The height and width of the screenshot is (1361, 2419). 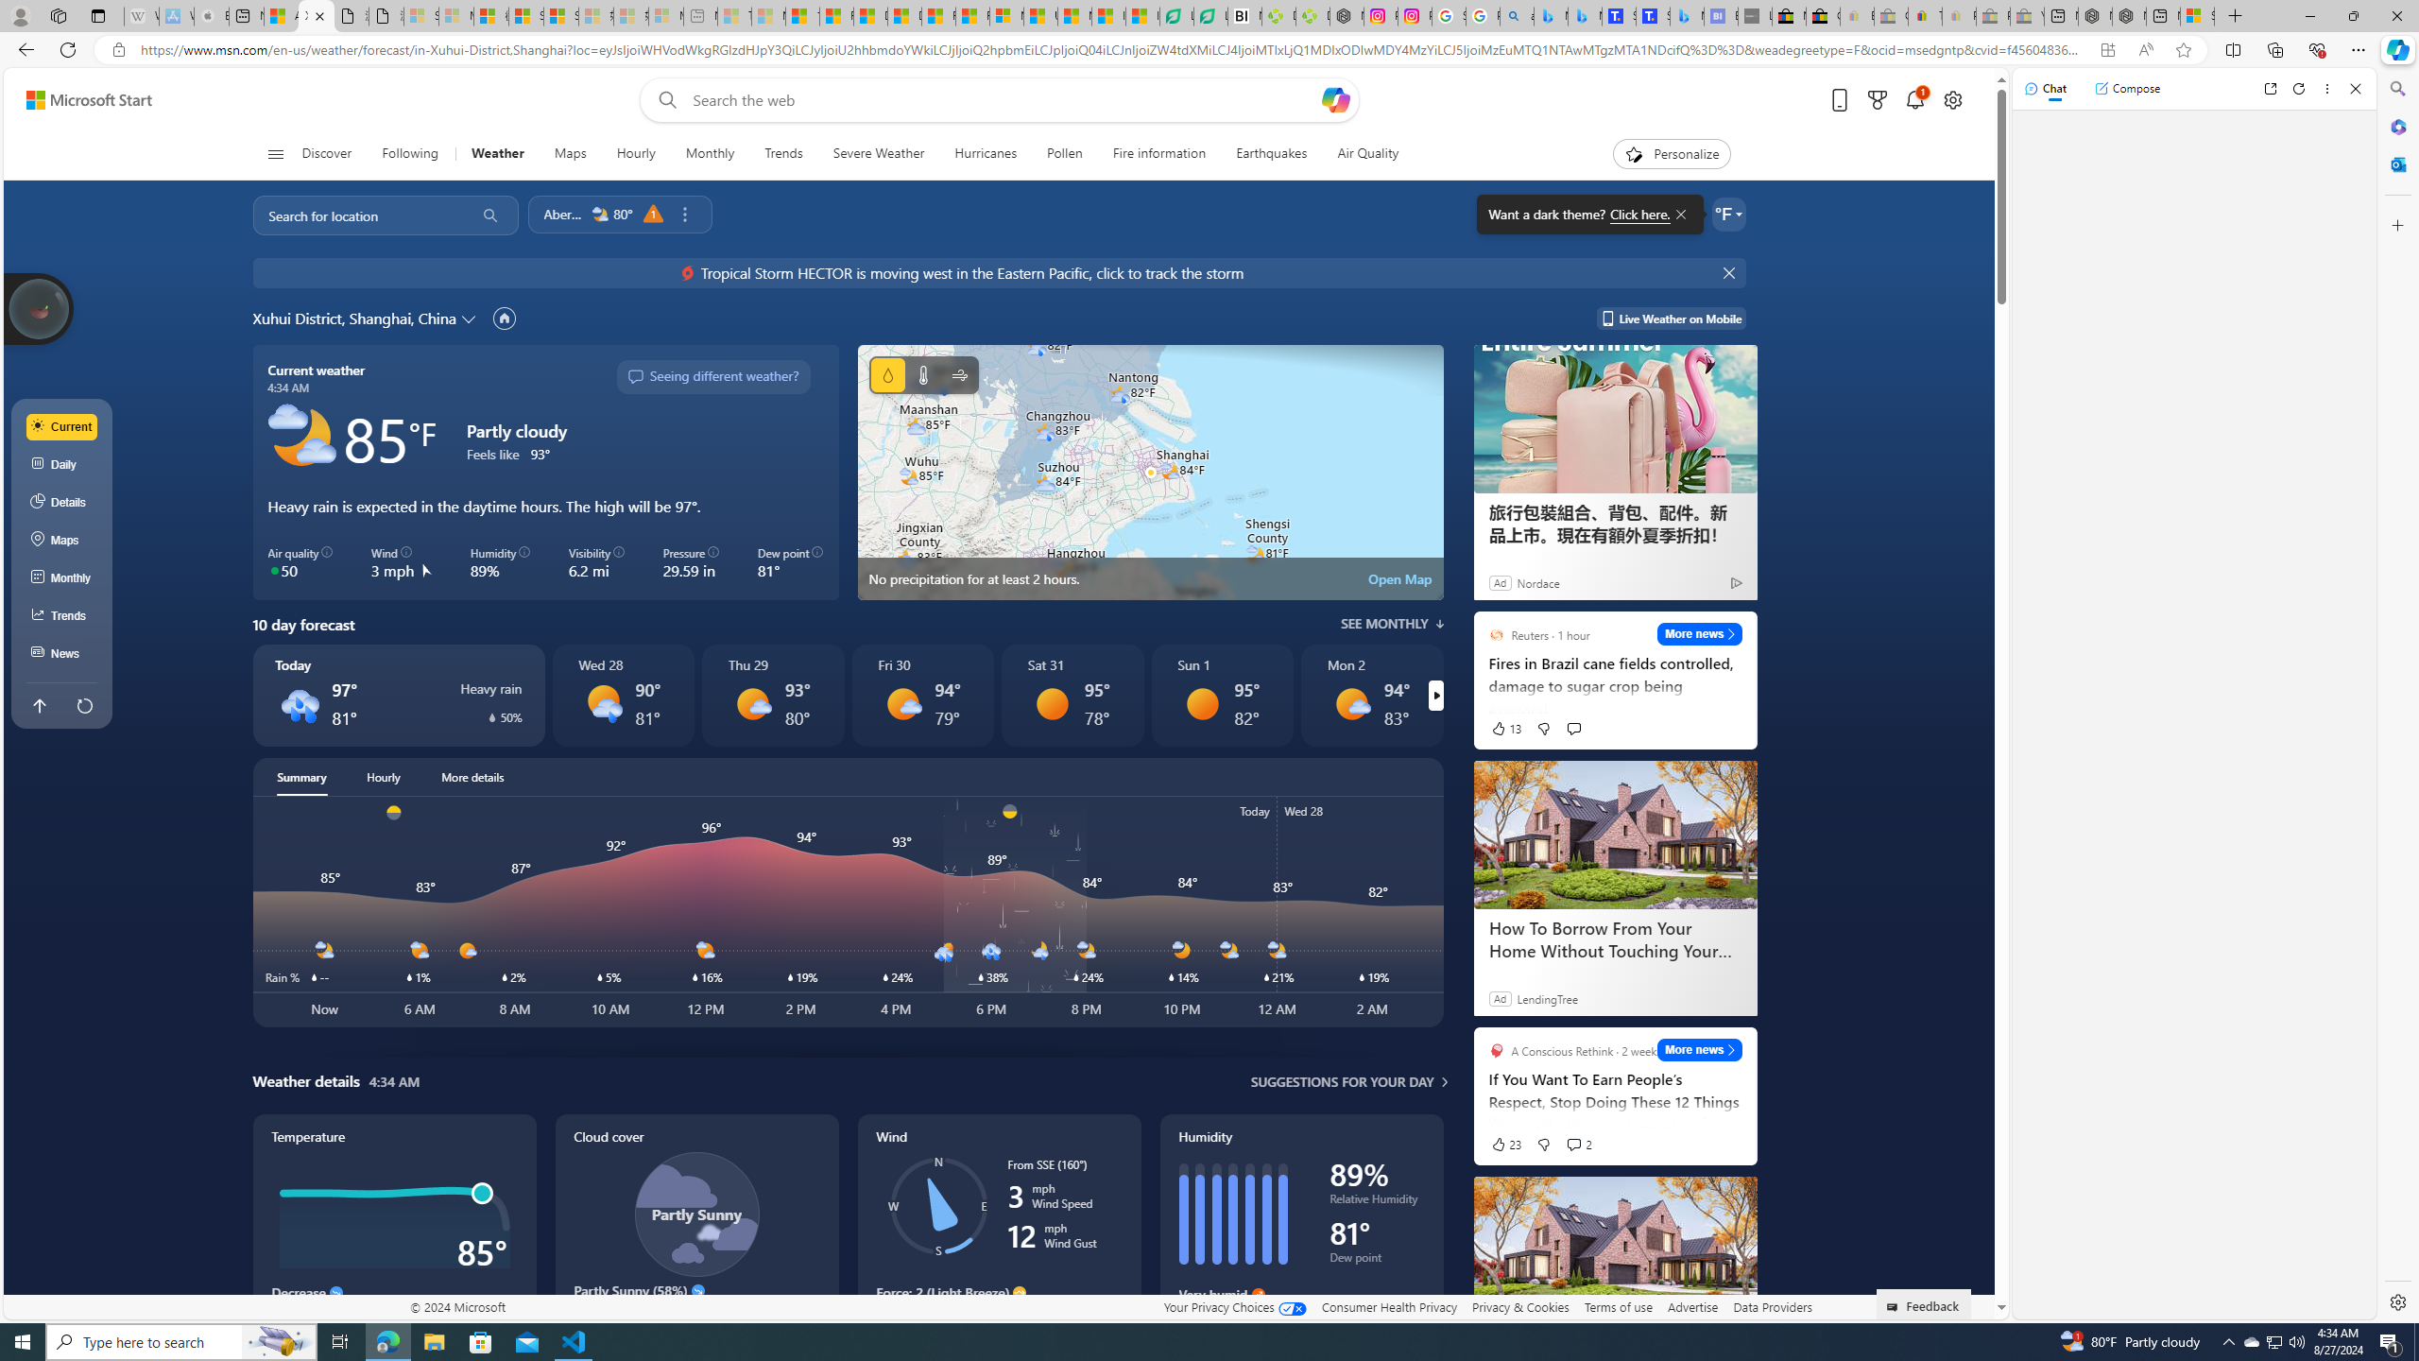 I want to click on Class: feedback_link_icon-DS-EntryPoint1-1, so click(x=1896, y=1307).